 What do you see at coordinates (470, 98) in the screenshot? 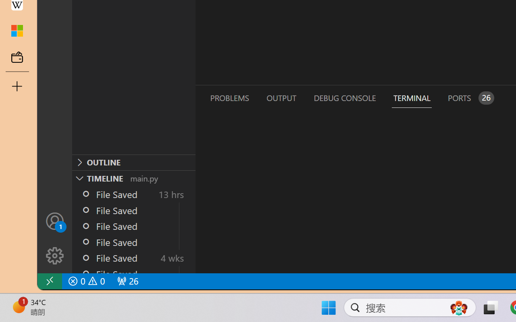
I see `Ports - 26 forwarded ports` at bounding box center [470, 98].